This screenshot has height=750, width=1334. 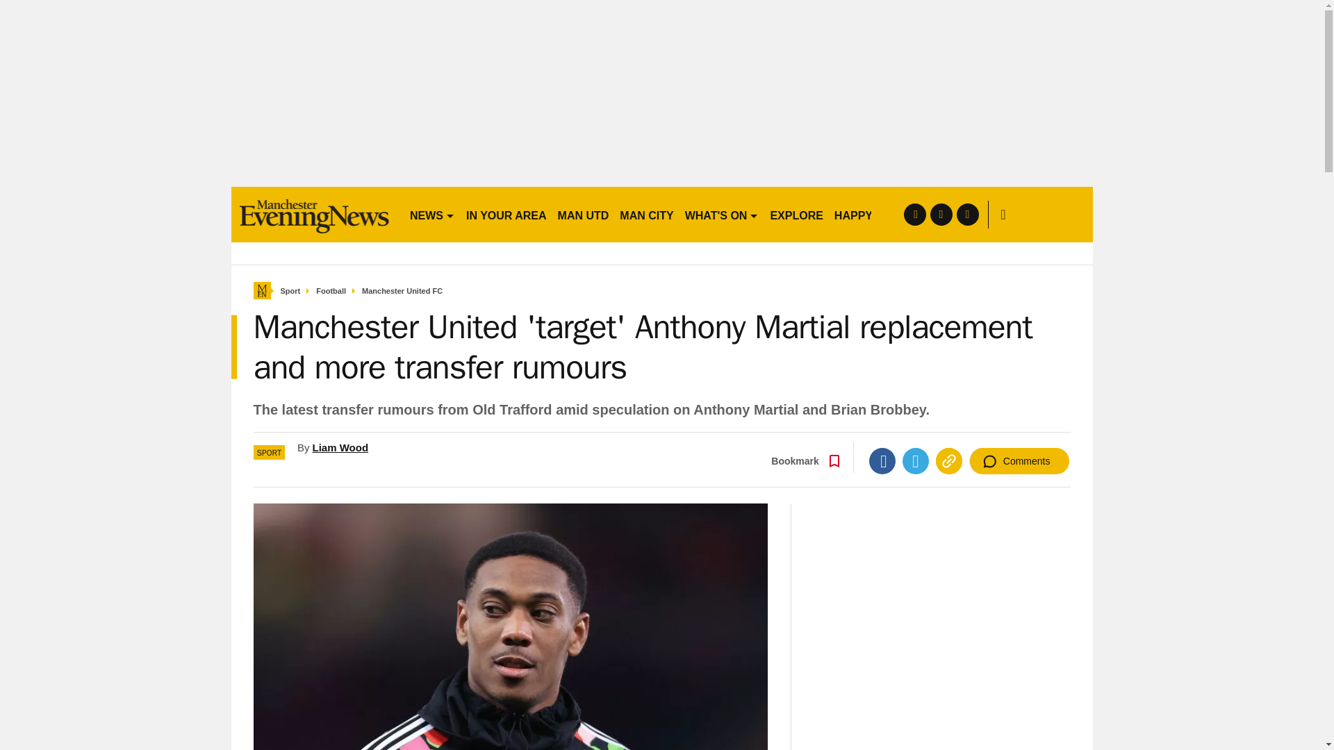 What do you see at coordinates (432, 214) in the screenshot?
I see `NEWS` at bounding box center [432, 214].